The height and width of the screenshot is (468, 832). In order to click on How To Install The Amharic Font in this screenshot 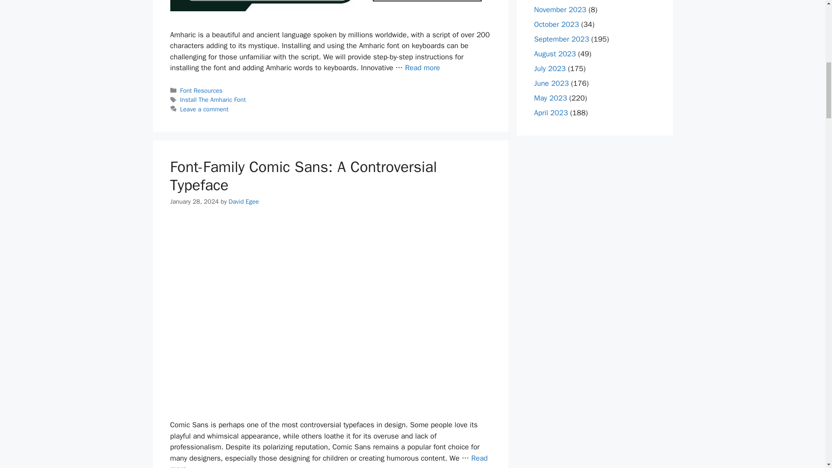, I will do `click(422, 68)`.